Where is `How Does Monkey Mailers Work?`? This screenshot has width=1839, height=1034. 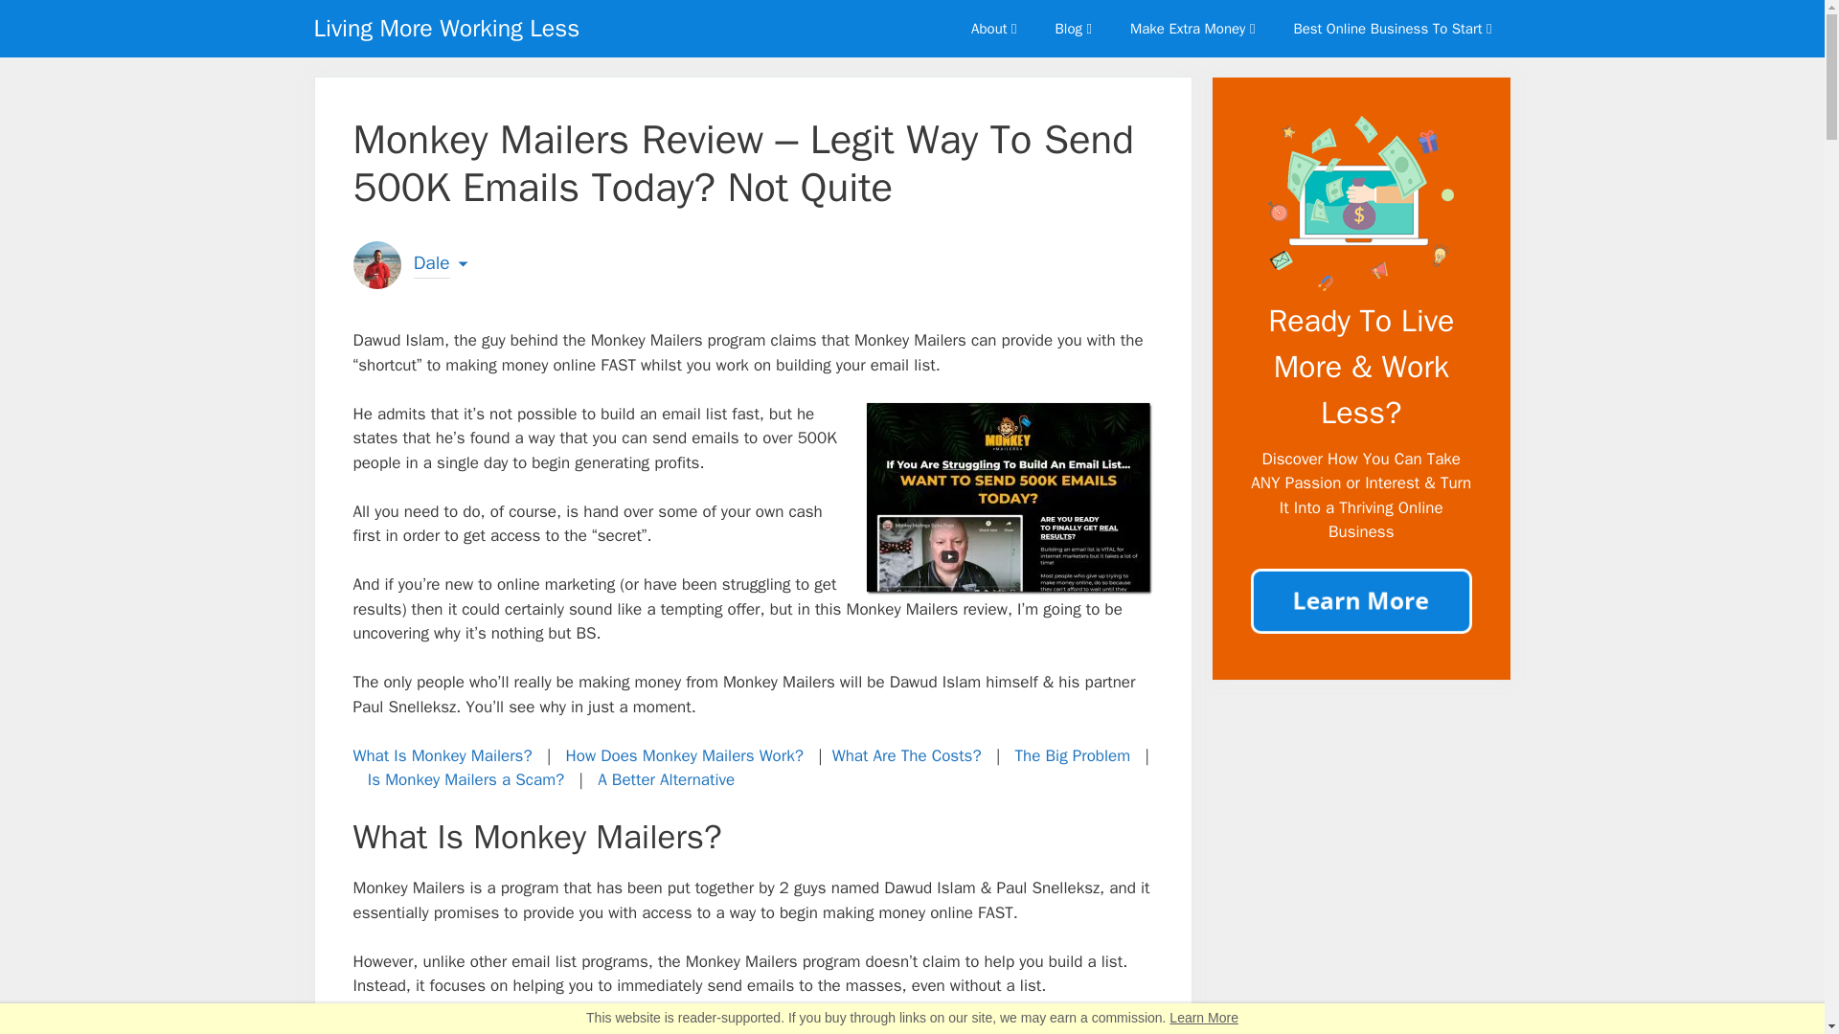
How Does Monkey Mailers Work? is located at coordinates (685, 755).